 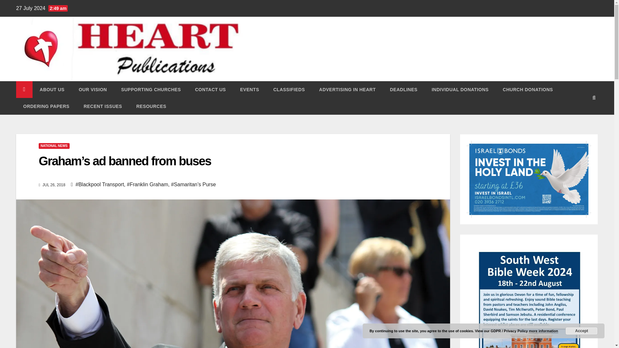 What do you see at coordinates (460, 89) in the screenshot?
I see `INDIVIDUAL DONATIONS` at bounding box center [460, 89].